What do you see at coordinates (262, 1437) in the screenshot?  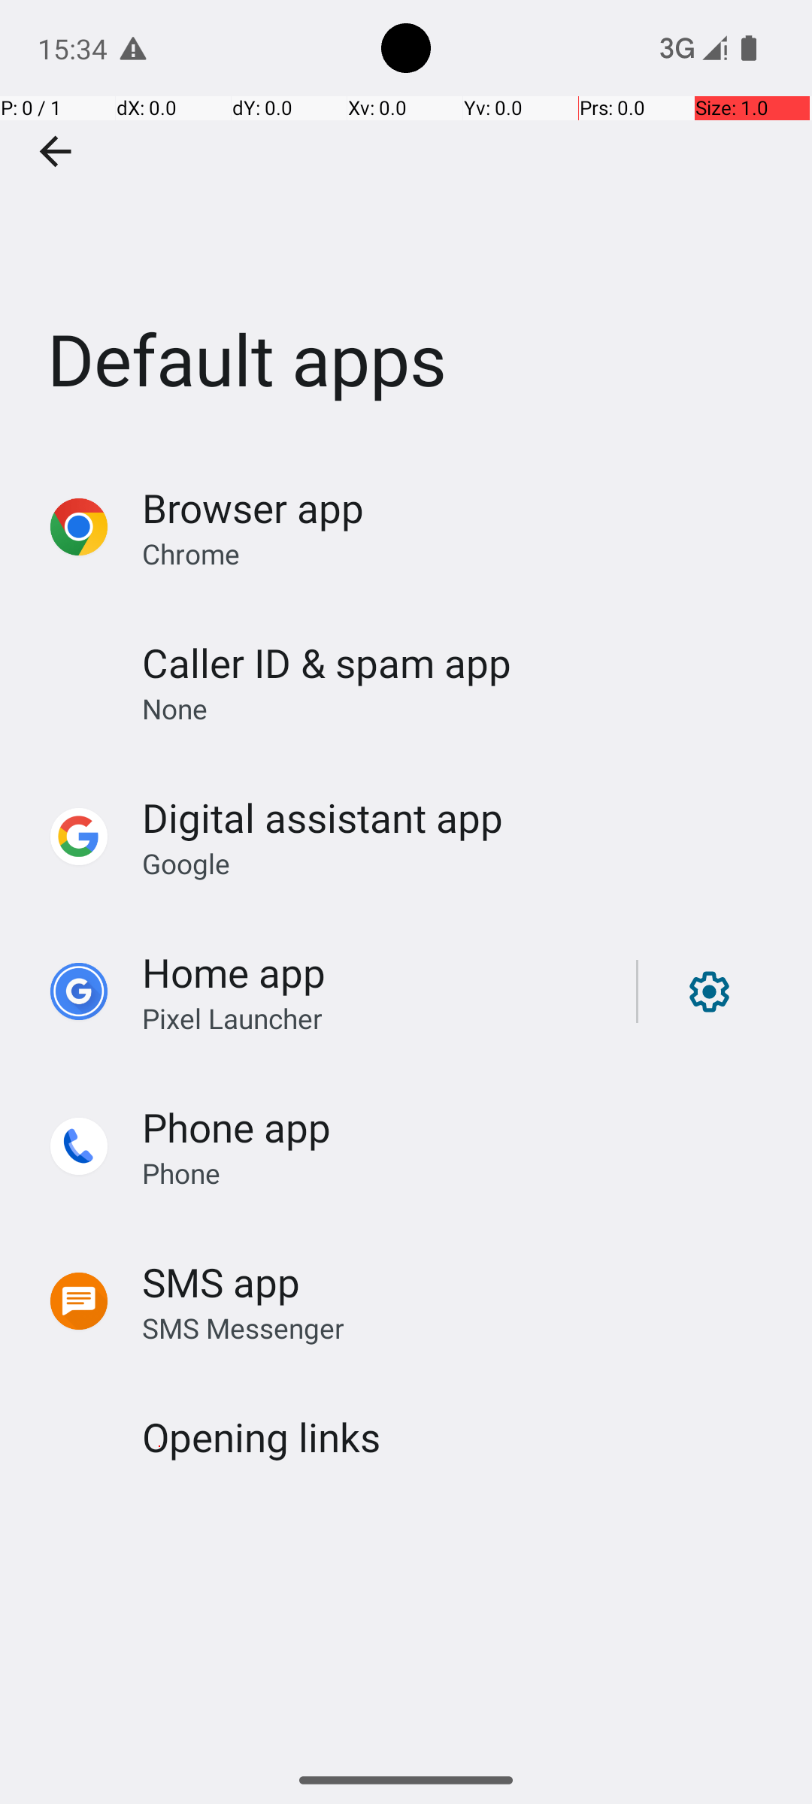 I see `Opening links` at bounding box center [262, 1437].